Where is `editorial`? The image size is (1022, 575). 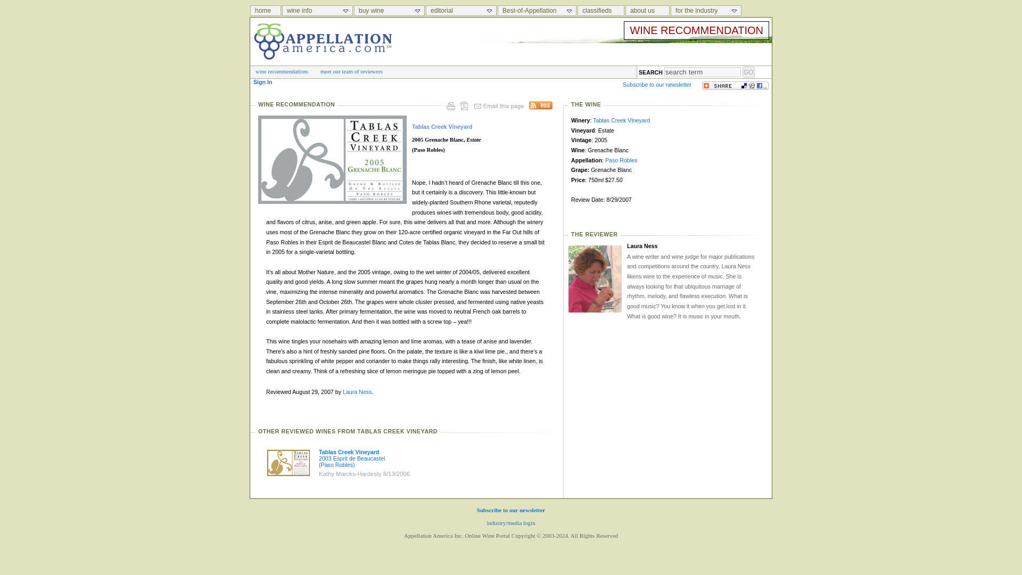
editorial is located at coordinates (461, 11).